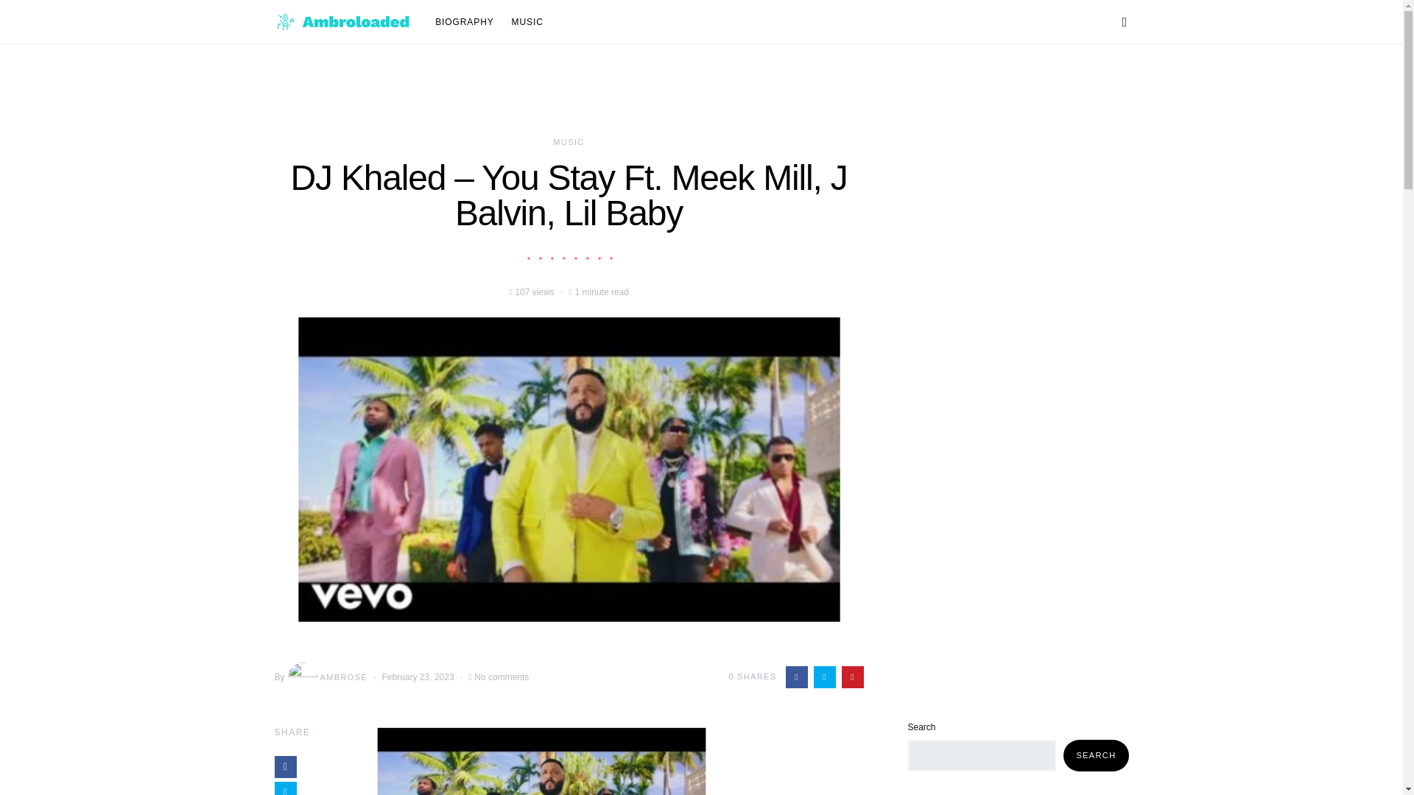 The height and width of the screenshot is (795, 1414). Describe the element at coordinates (568, 141) in the screenshot. I see `MUSIC` at that location.